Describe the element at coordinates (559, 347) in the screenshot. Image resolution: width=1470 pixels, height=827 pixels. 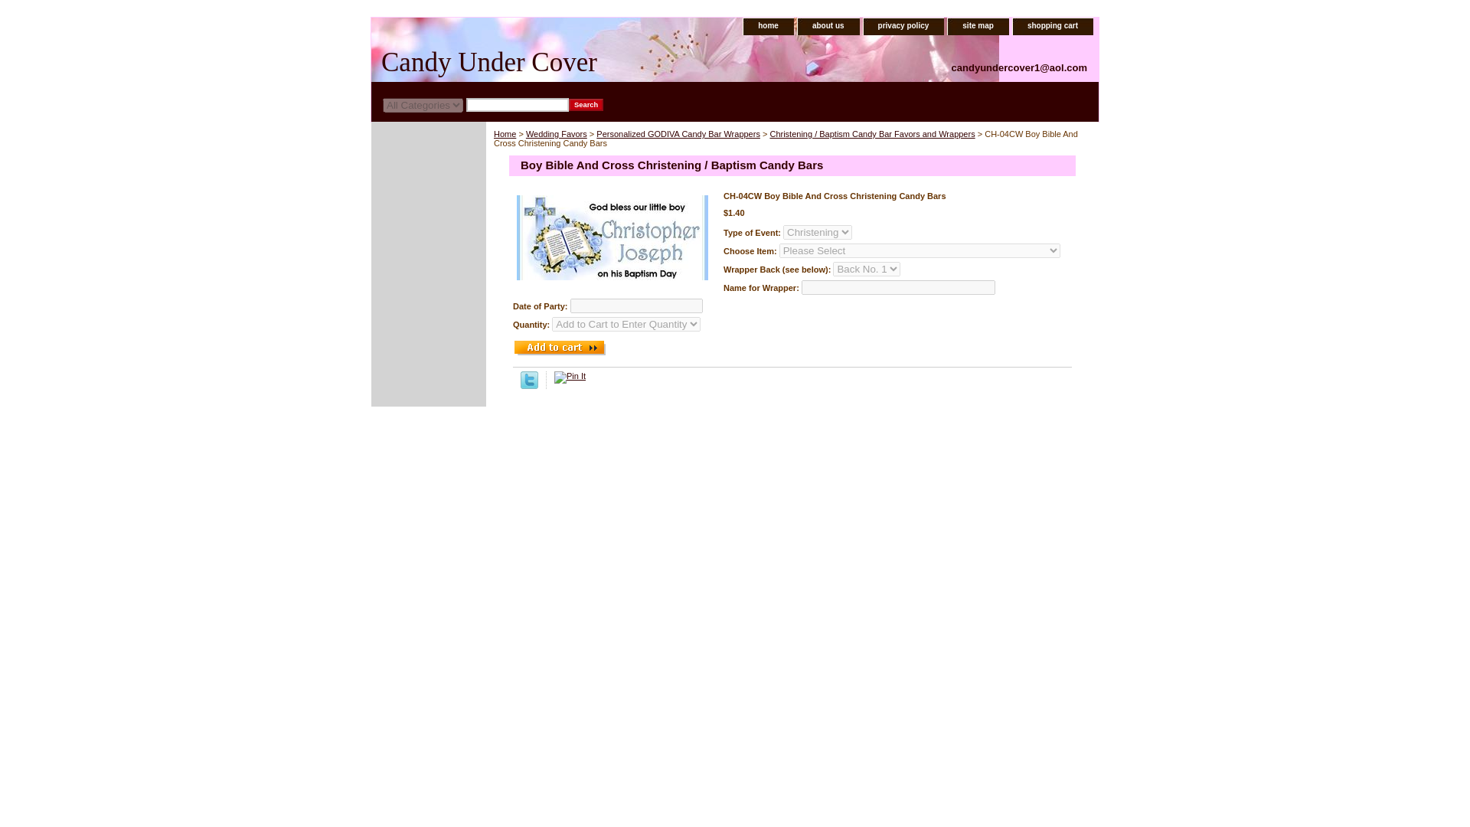
I see `Add to cart` at that location.